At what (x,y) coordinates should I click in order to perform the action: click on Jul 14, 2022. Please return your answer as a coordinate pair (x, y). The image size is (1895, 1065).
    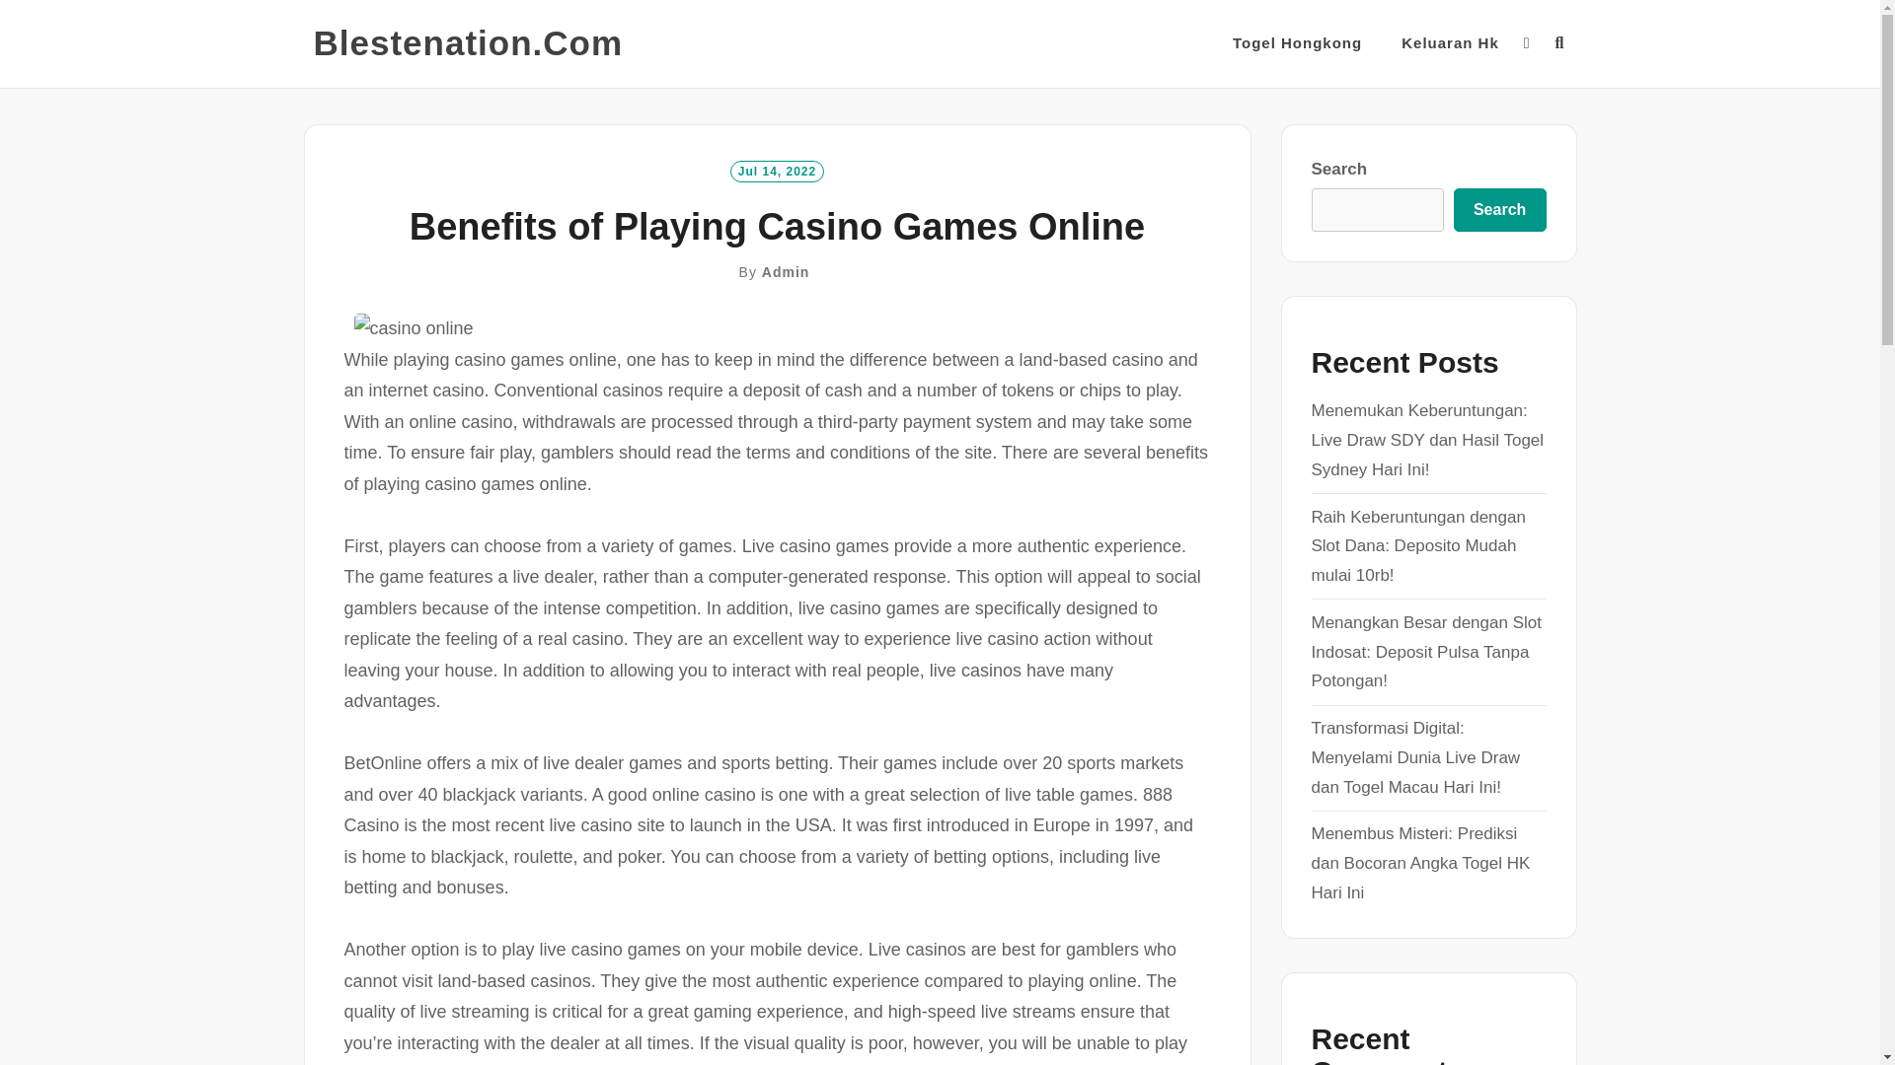
    Looking at the image, I should click on (777, 170).